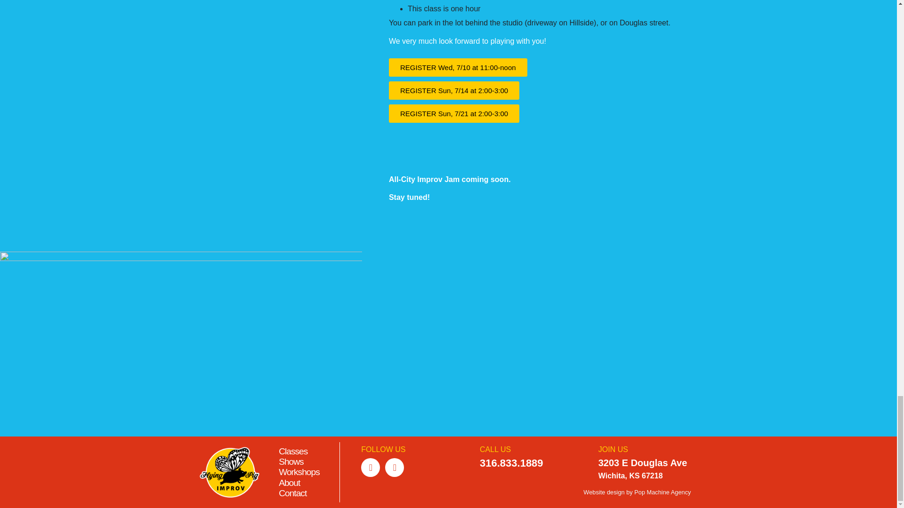 Image resolution: width=904 pixels, height=508 pixels. What do you see at coordinates (293, 451) in the screenshot?
I see `Classes` at bounding box center [293, 451].